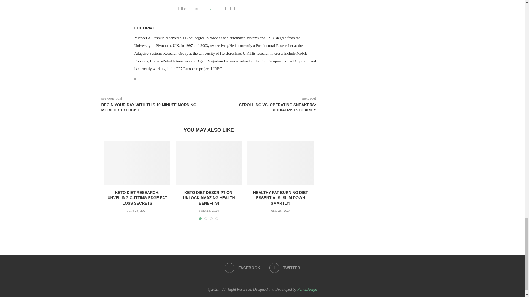  What do you see at coordinates (209, 163) in the screenshot?
I see `Keto Diet Description: Unlock Amazing Health Benefits!` at bounding box center [209, 163].